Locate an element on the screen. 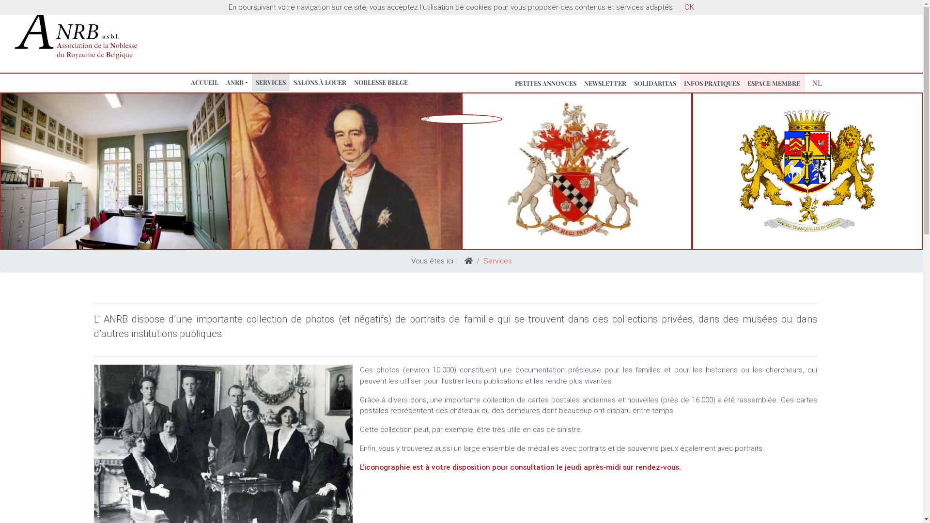 The width and height of the screenshot is (930, 523). NL is located at coordinates (817, 83).